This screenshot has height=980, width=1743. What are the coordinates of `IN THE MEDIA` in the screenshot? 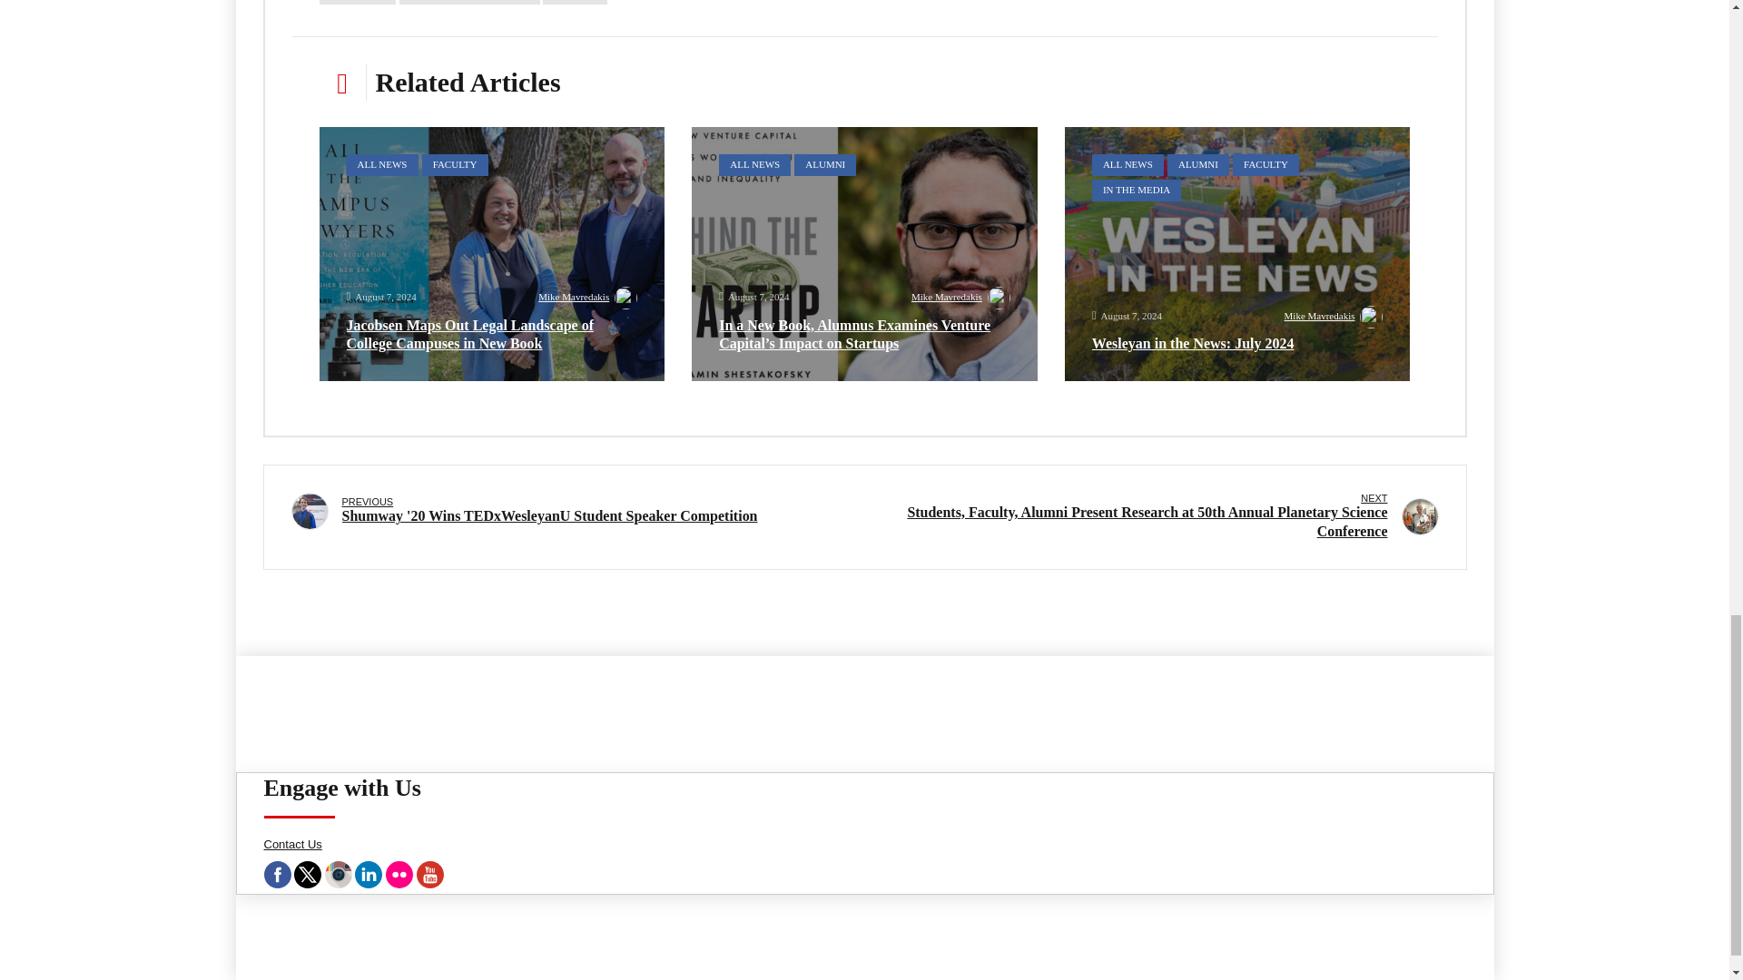 It's located at (1137, 191).